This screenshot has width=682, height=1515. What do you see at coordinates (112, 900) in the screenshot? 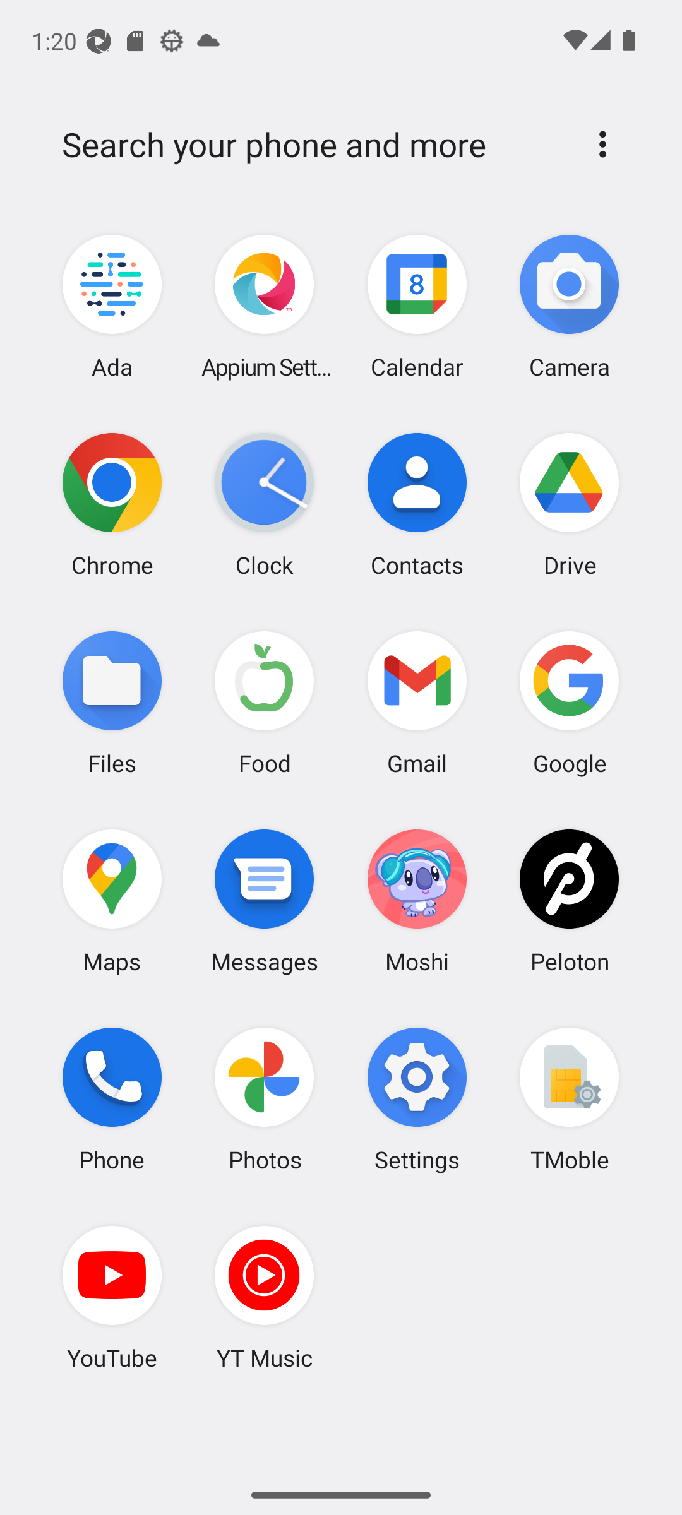
I see `Maps` at bounding box center [112, 900].